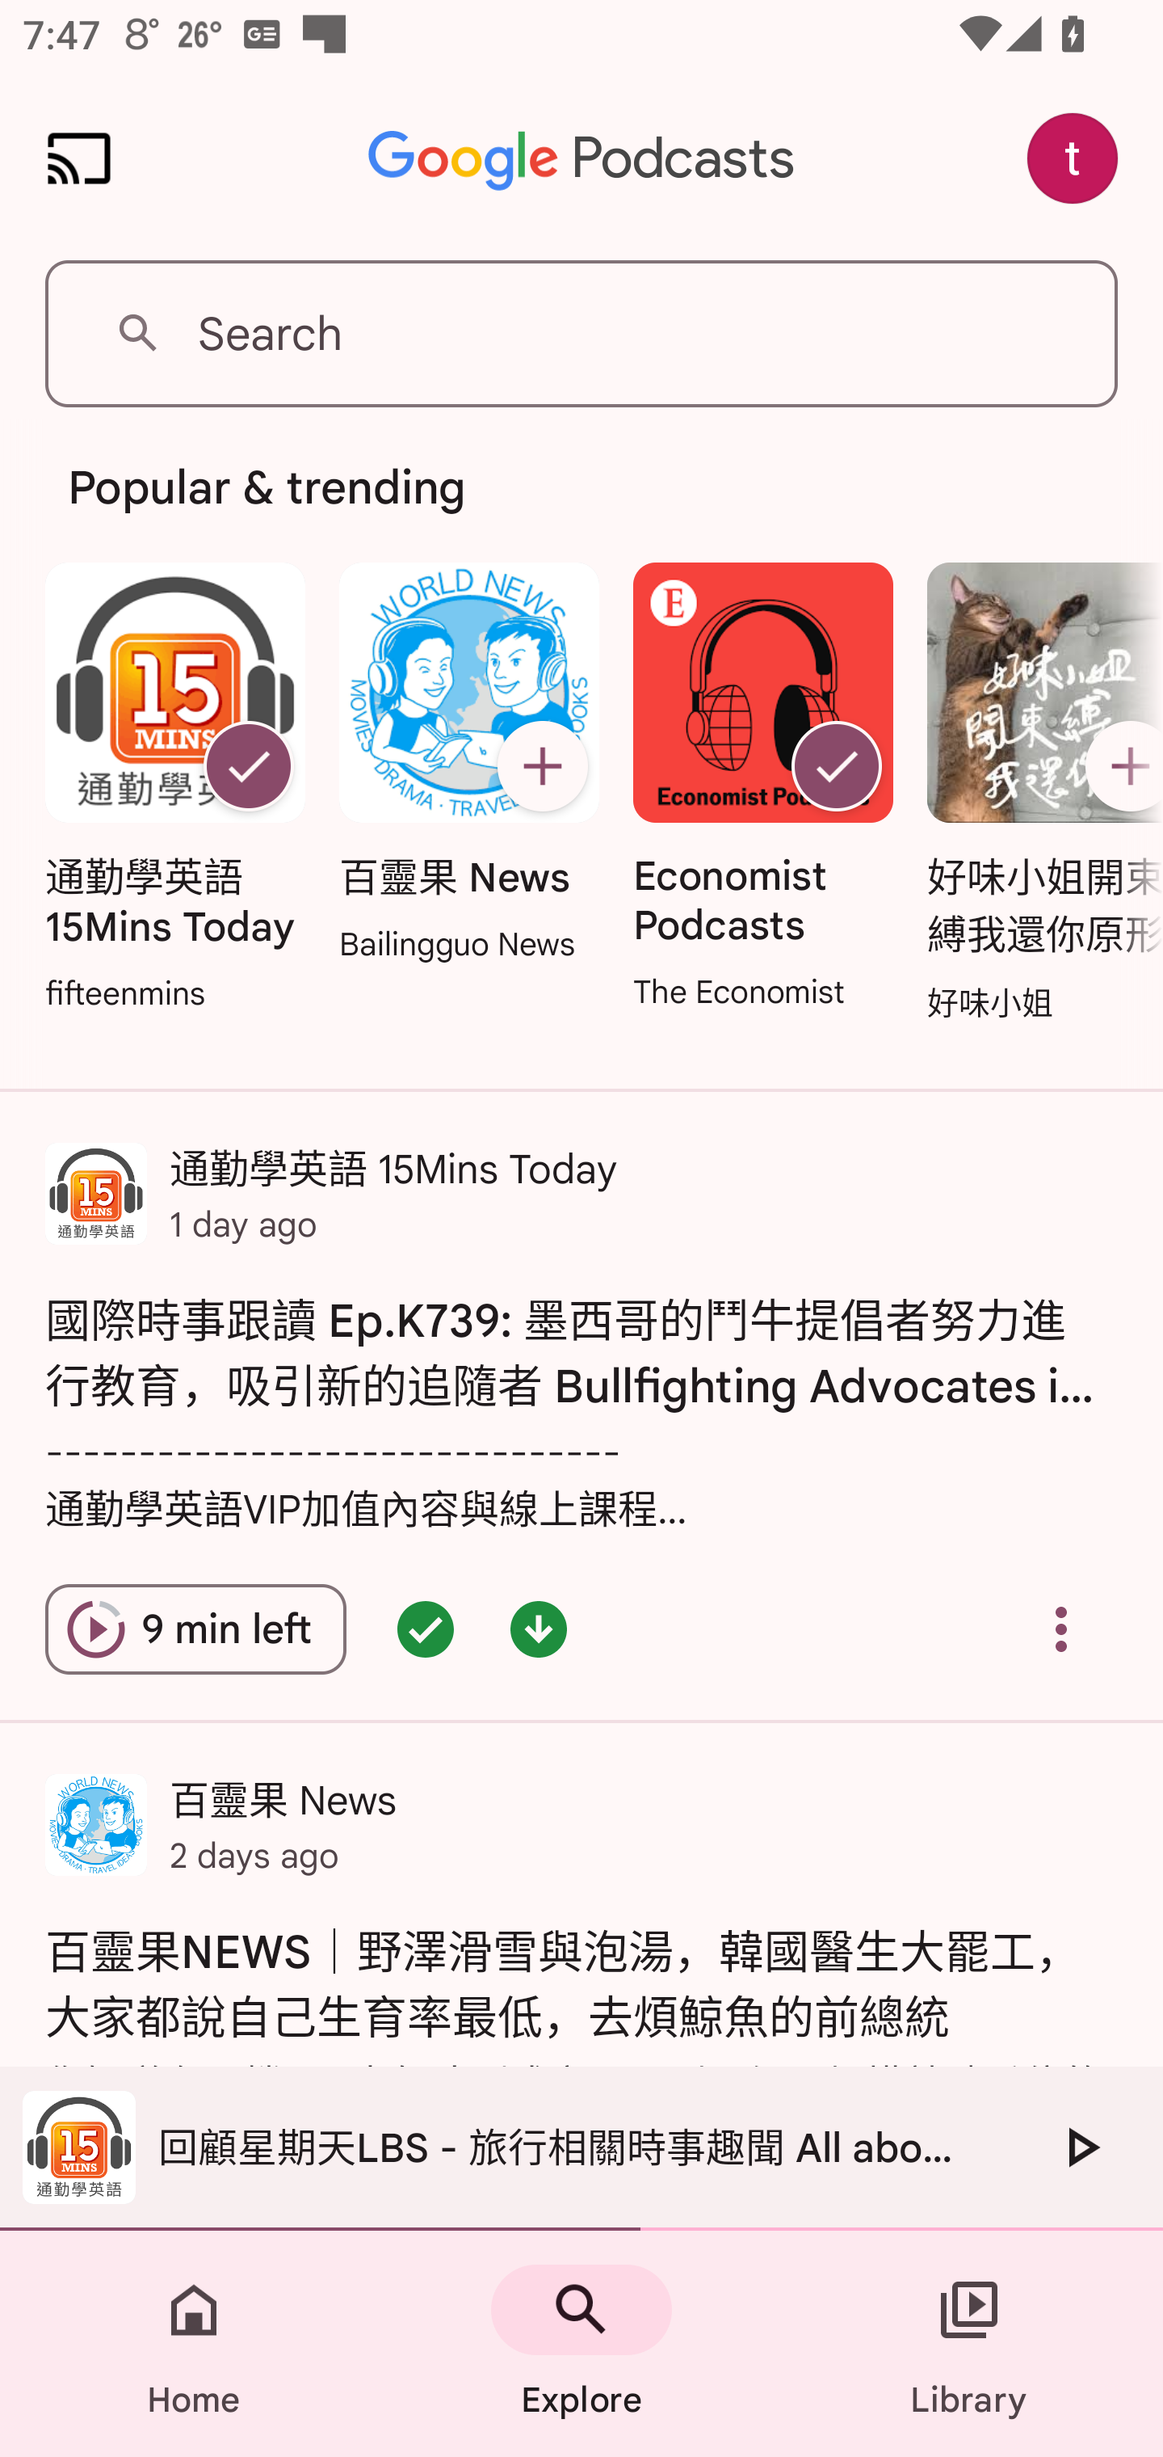 The width and height of the screenshot is (1163, 2457). Describe the element at coordinates (581, 333) in the screenshot. I see `Search` at that location.